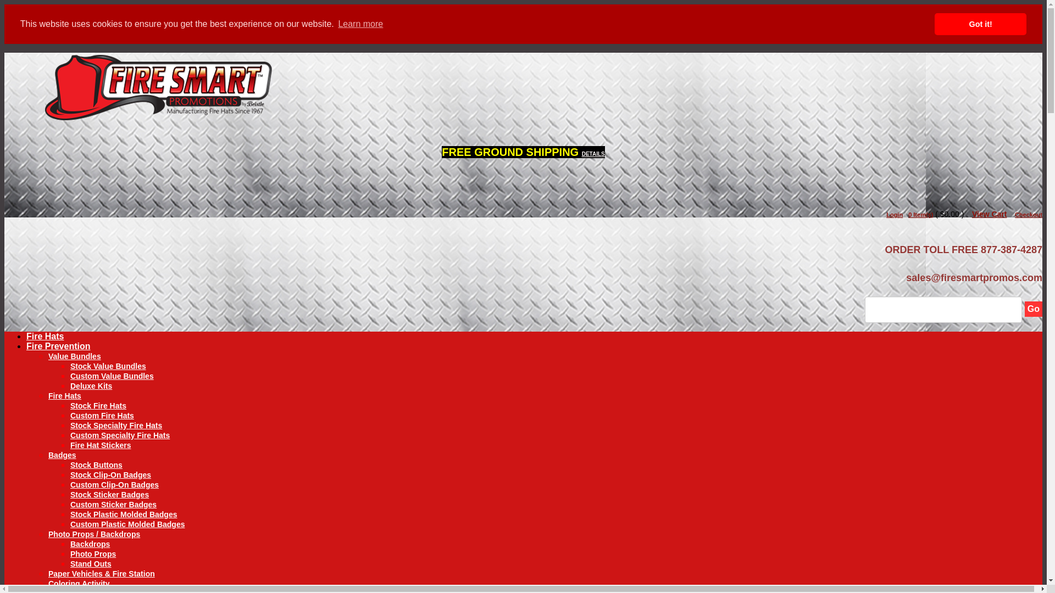 The image size is (1055, 593). Describe the element at coordinates (116, 425) in the screenshot. I see `Stock Specialty Fire Hats` at that location.